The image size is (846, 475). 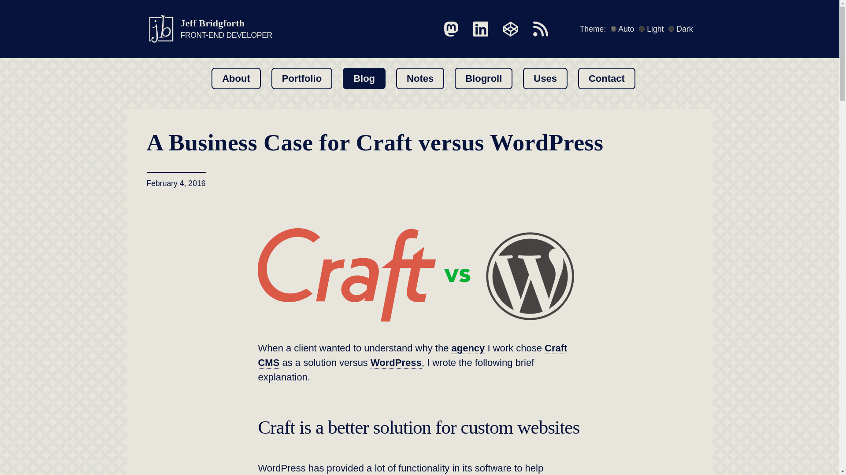 I want to click on auto, so click(x=613, y=29).